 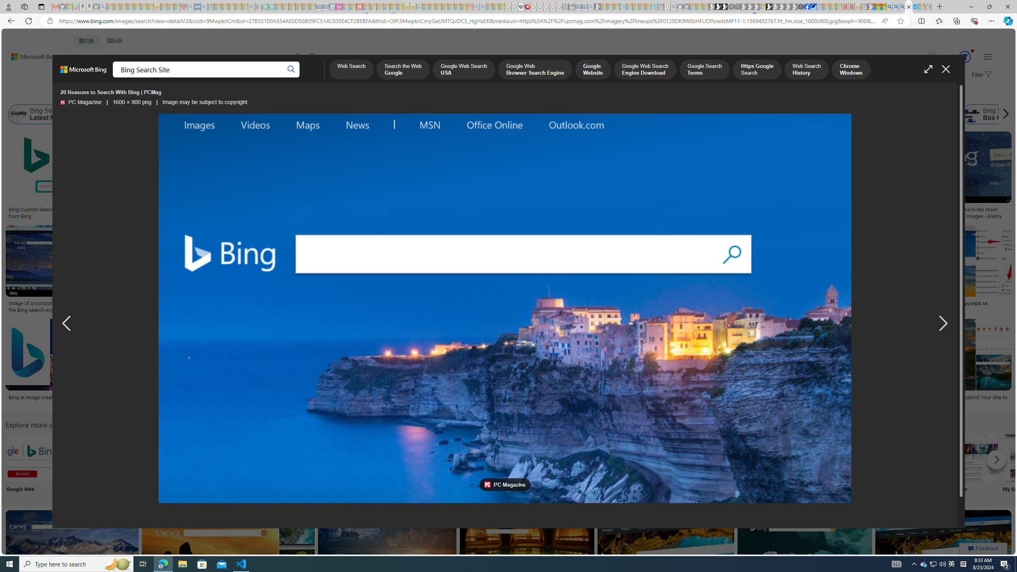 I want to click on Bing Search Settings, so click(x=869, y=458).